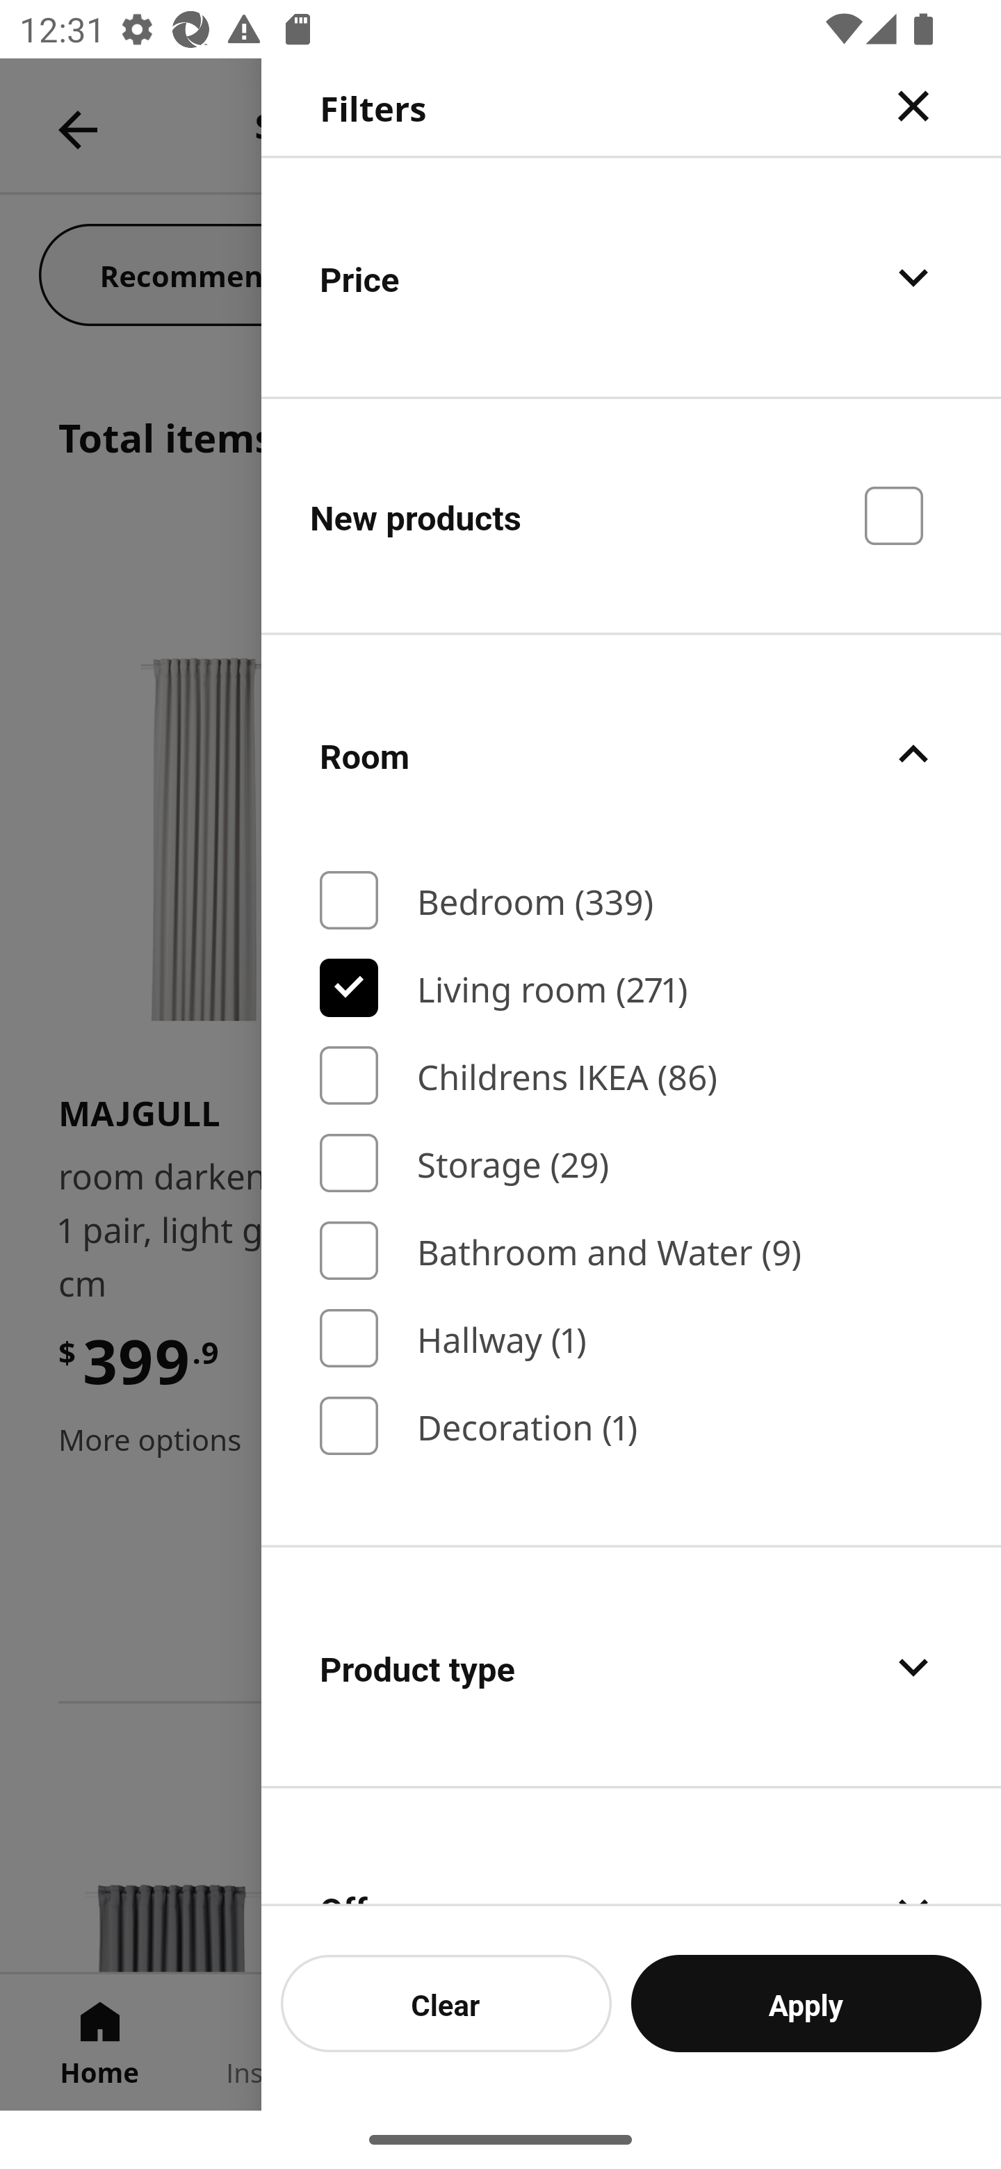  I want to click on Bedroom (339), so click(631, 901).